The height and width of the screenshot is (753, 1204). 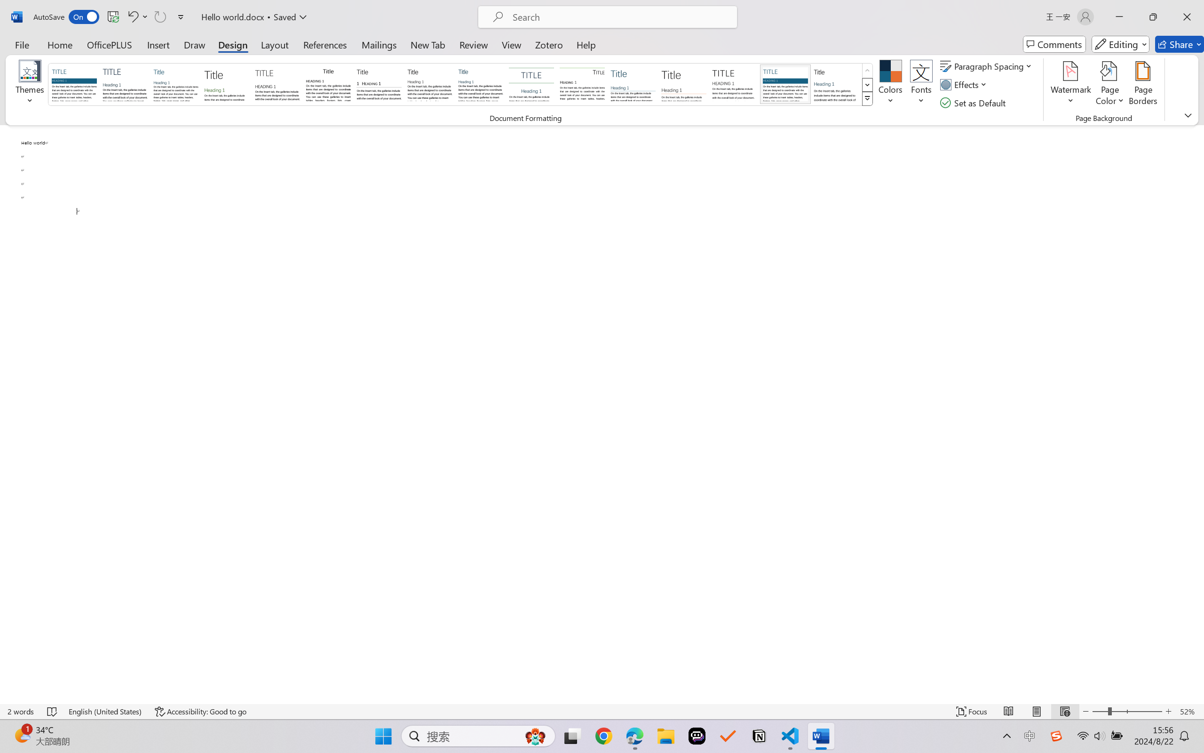 I want to click on Black & White (Word 2013), so click(x=430, y=84).